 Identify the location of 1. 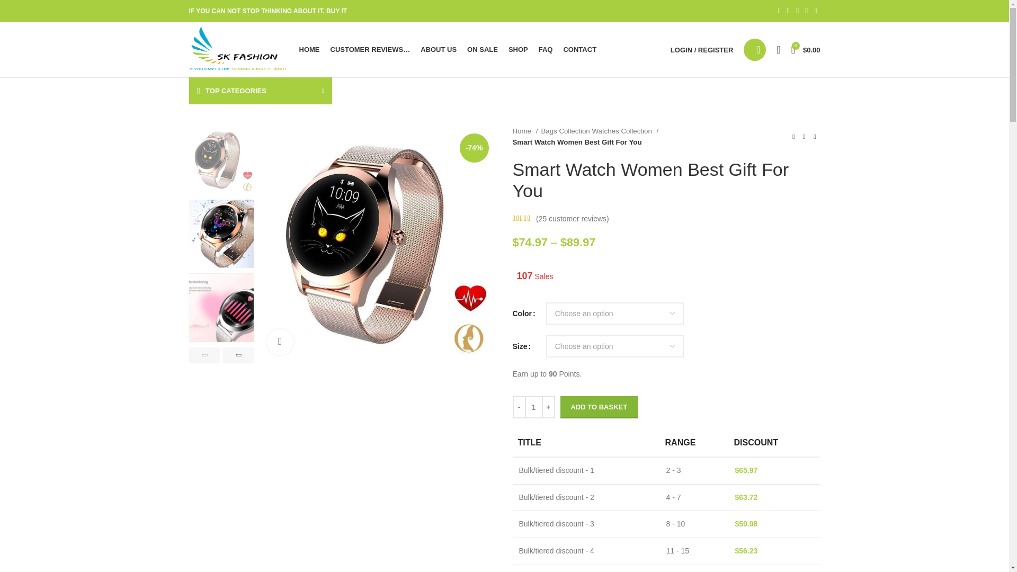
(533, 407).